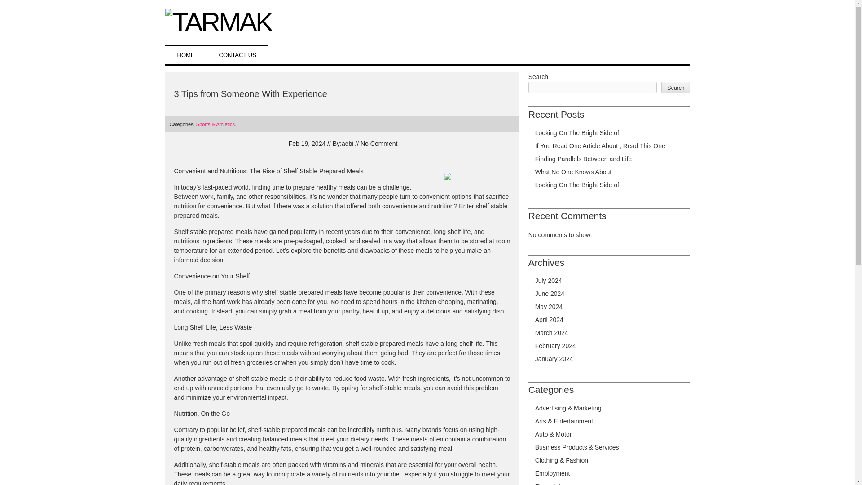 This screenshot has height=485, width=862. Describe the element at coordinates (548, 484) in the screenshot. I see `Financial` at that location.